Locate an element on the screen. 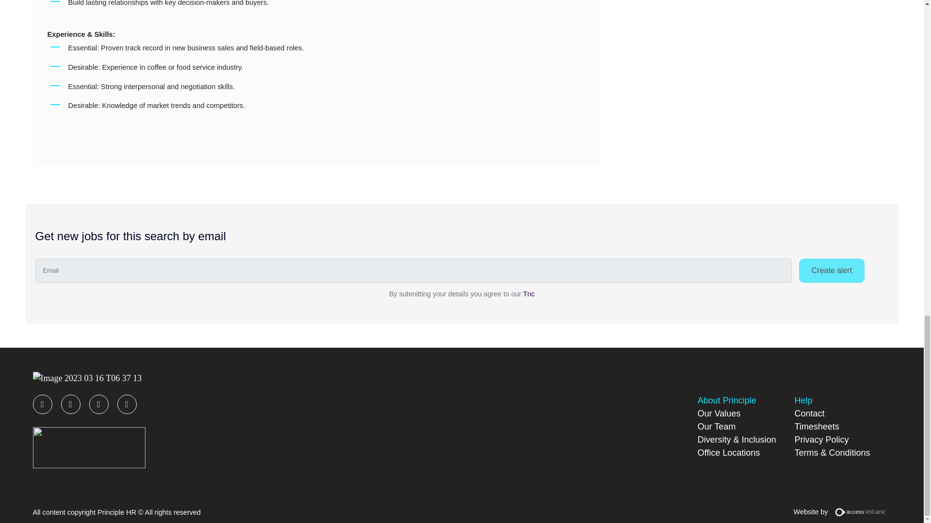 The height and width of the screenshot is (523, 931). Contact is located at coordinates (809, 414).